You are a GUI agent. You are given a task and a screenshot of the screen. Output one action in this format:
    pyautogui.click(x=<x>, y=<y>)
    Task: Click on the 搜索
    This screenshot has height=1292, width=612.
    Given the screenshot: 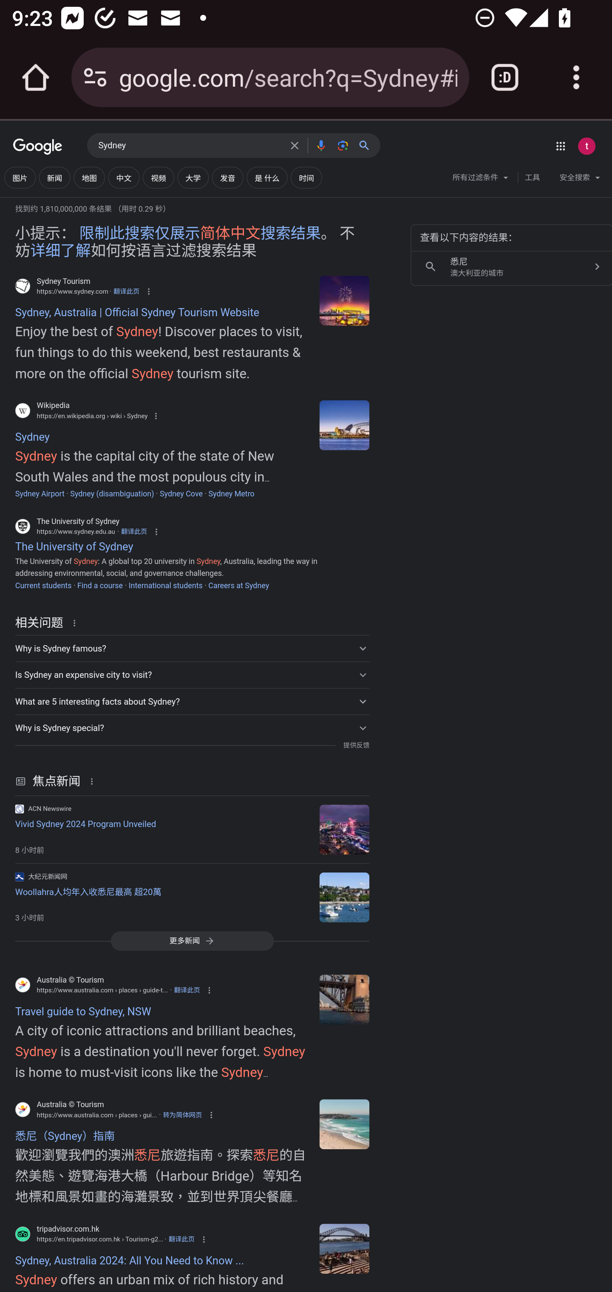 What is the action you would take?
    pyautogui.click(x=368, y=145)
    